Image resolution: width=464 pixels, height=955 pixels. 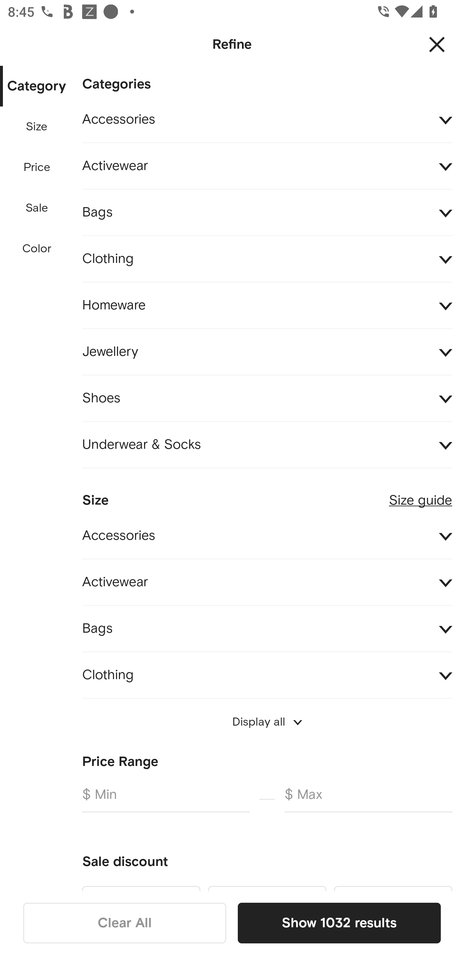 What do you see at coordinates (267, 675) in the screenshot?
I see `Clothing` at bounding box center [267, 675].